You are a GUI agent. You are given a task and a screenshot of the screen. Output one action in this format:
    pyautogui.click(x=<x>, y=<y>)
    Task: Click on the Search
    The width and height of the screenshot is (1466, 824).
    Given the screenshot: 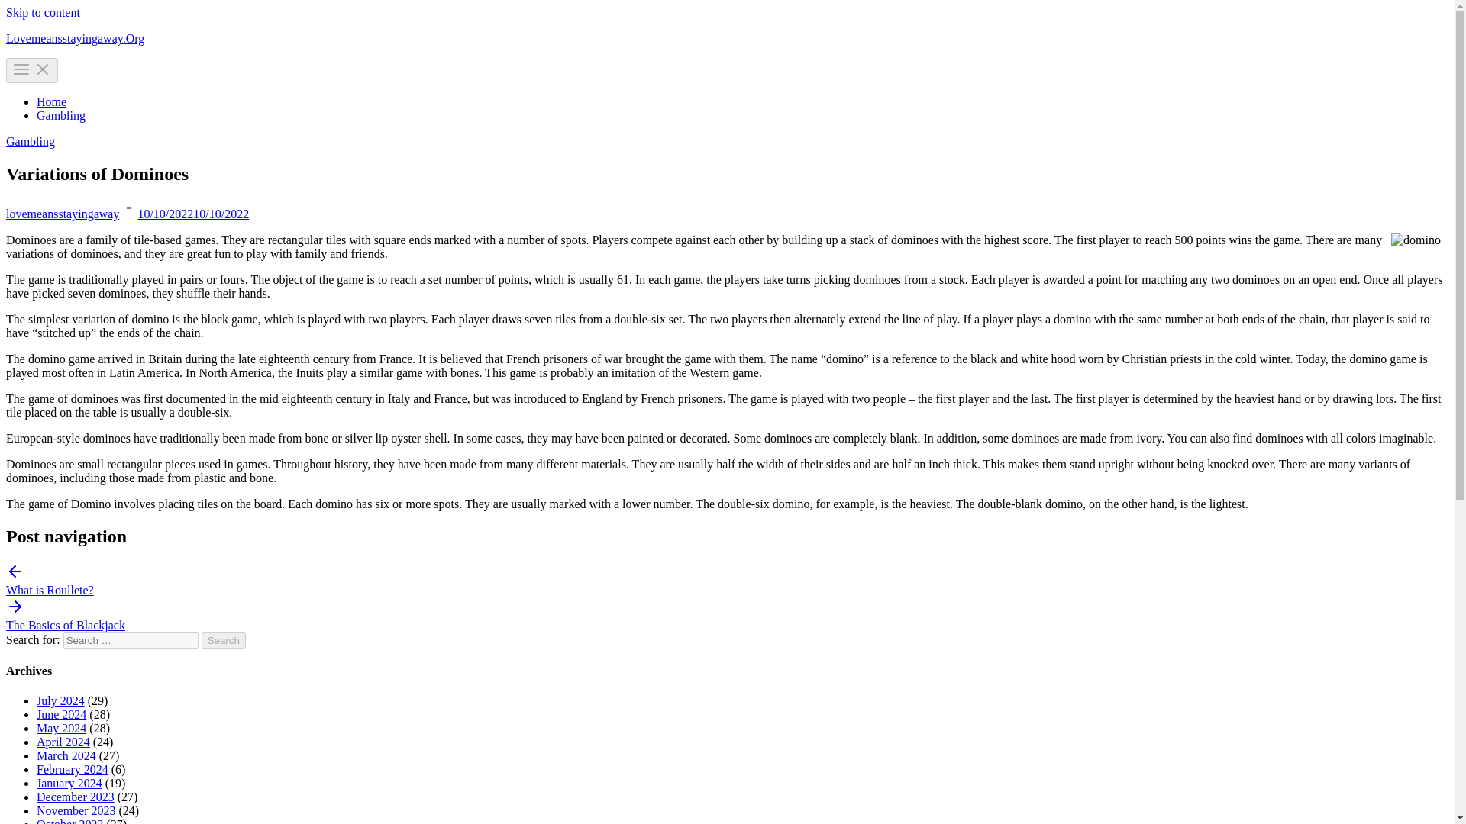 What is the action you would take?
    pyautogui.click(x=224, y=640)
    